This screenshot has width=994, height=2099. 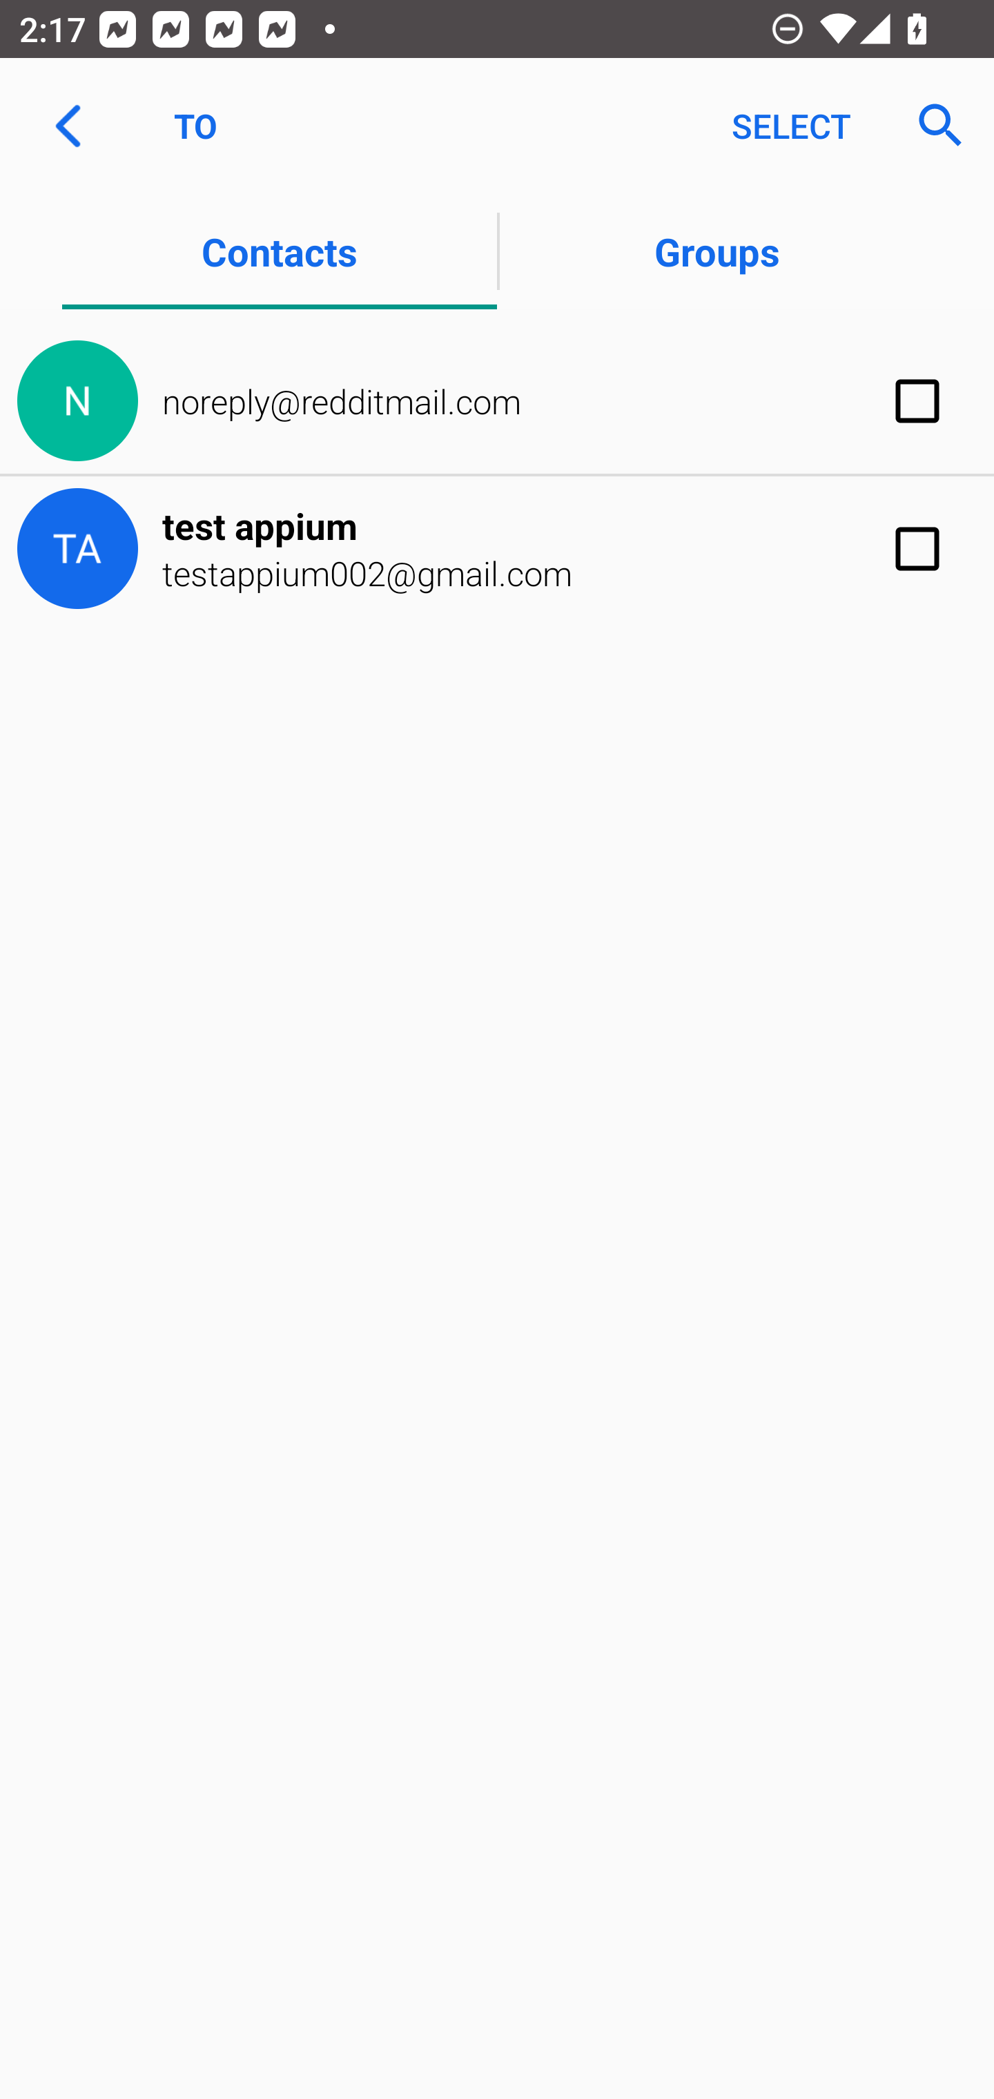 What do you see at coordinates (791, 126) in the screenshot?
I see `SELECT` at bounding box center [791, 126].